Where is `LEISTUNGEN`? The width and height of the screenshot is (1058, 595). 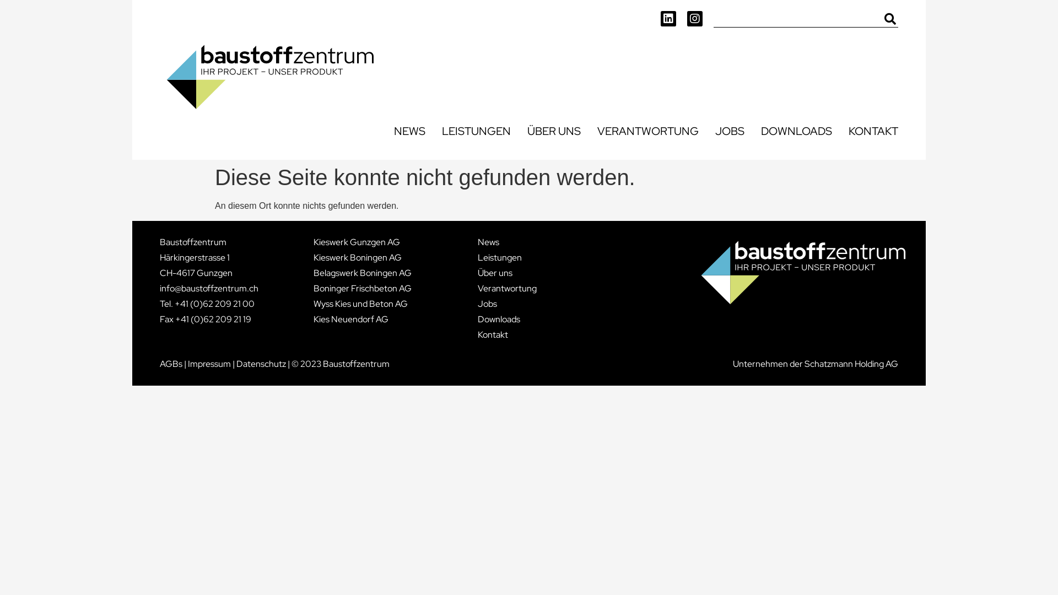
LEISTUNGEN is located at coordinates (476, 131).